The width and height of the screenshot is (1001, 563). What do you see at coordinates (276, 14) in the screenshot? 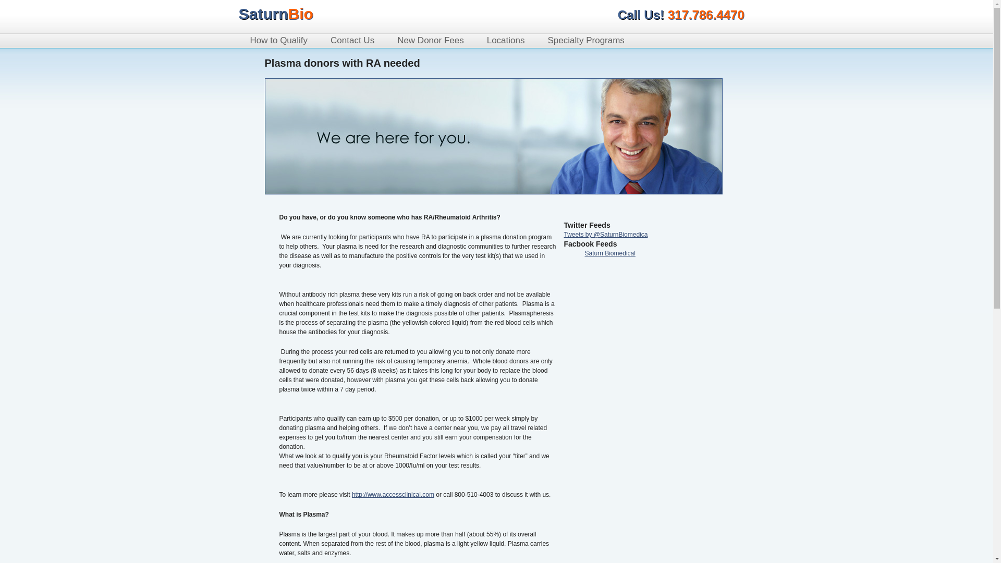
I see `Saturn Biomedical` at bounding box center [276, 14].